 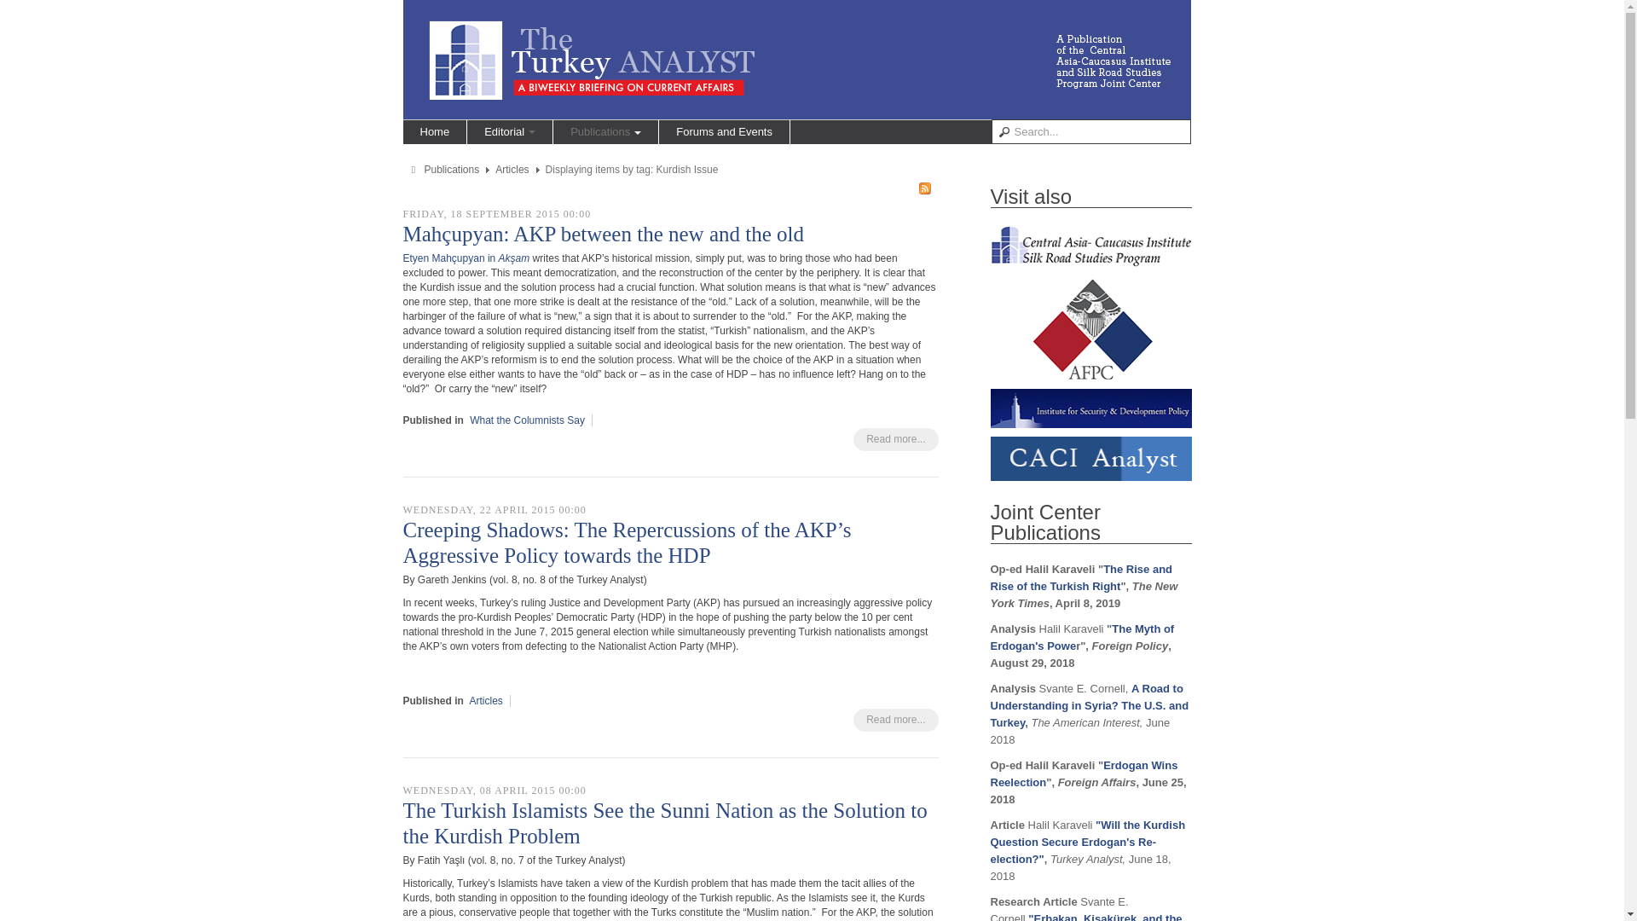 I want to click on Articles, so click(x=486, y=701).